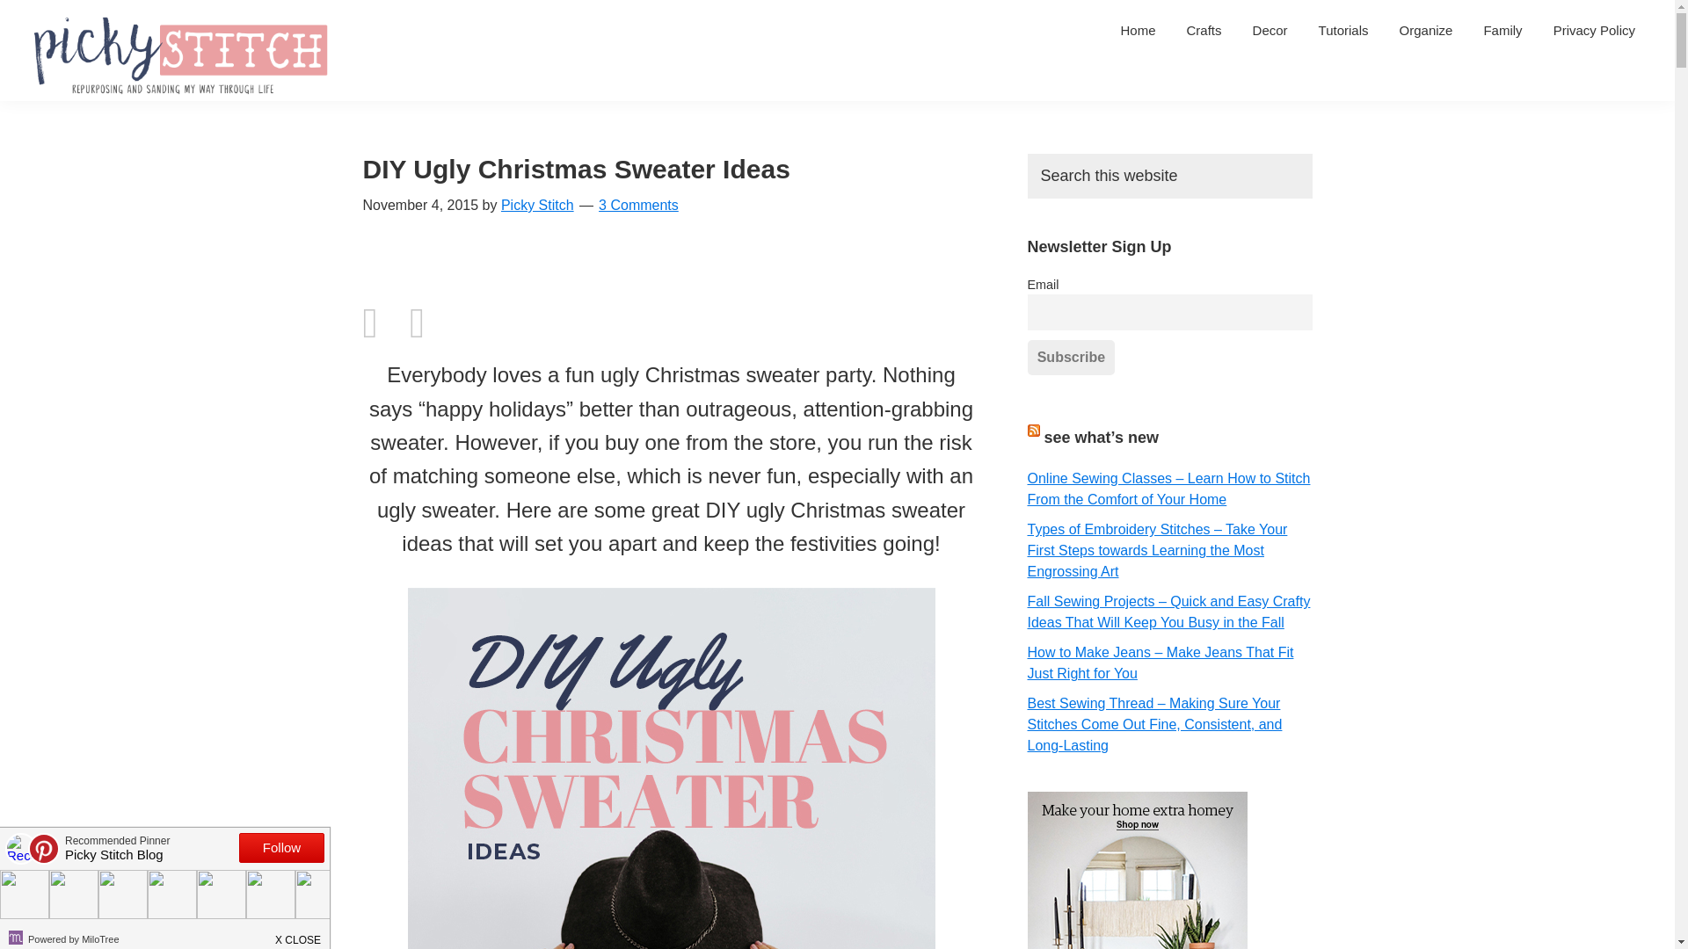 Image resolution: width=1688 pixels, height=949 pixels. What do you see at coordinates (537, 204) in the screenshot?
I see `Picky Stitch` at bounding box center [537, 204].